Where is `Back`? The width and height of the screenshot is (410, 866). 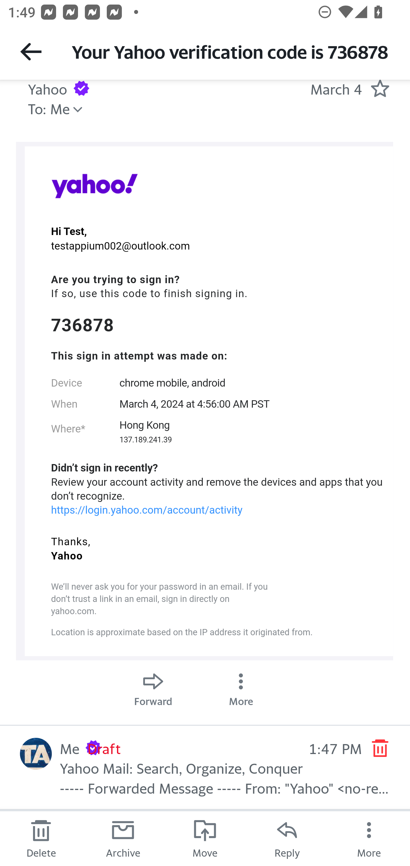
Back is located at coordinates (31, 51).